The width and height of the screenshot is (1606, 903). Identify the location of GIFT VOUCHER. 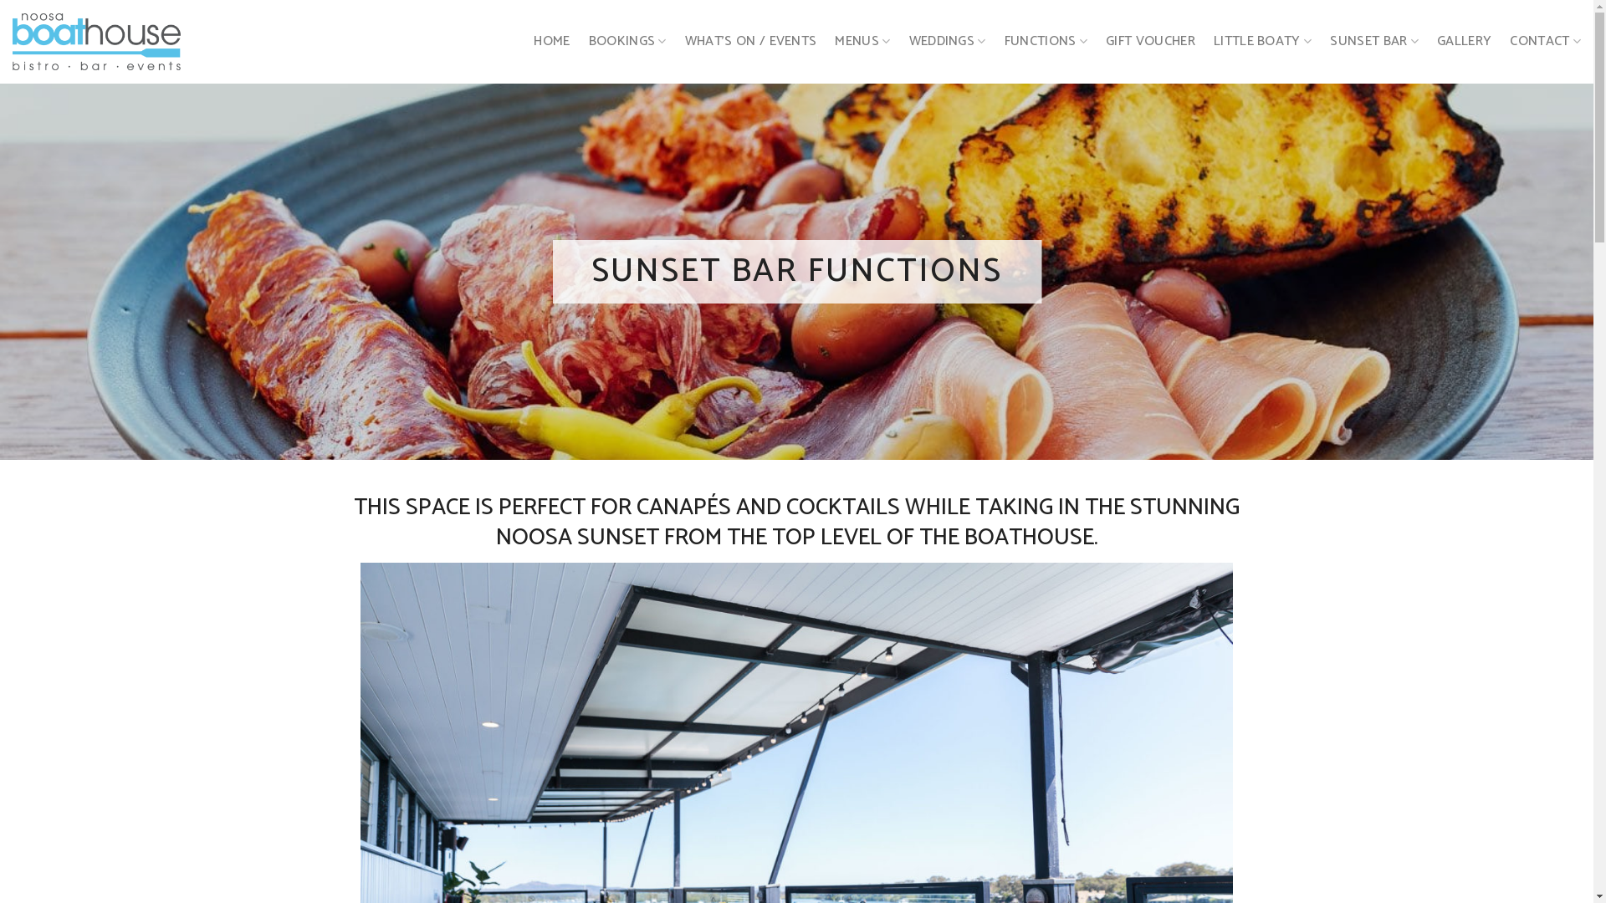
(1151, 42).